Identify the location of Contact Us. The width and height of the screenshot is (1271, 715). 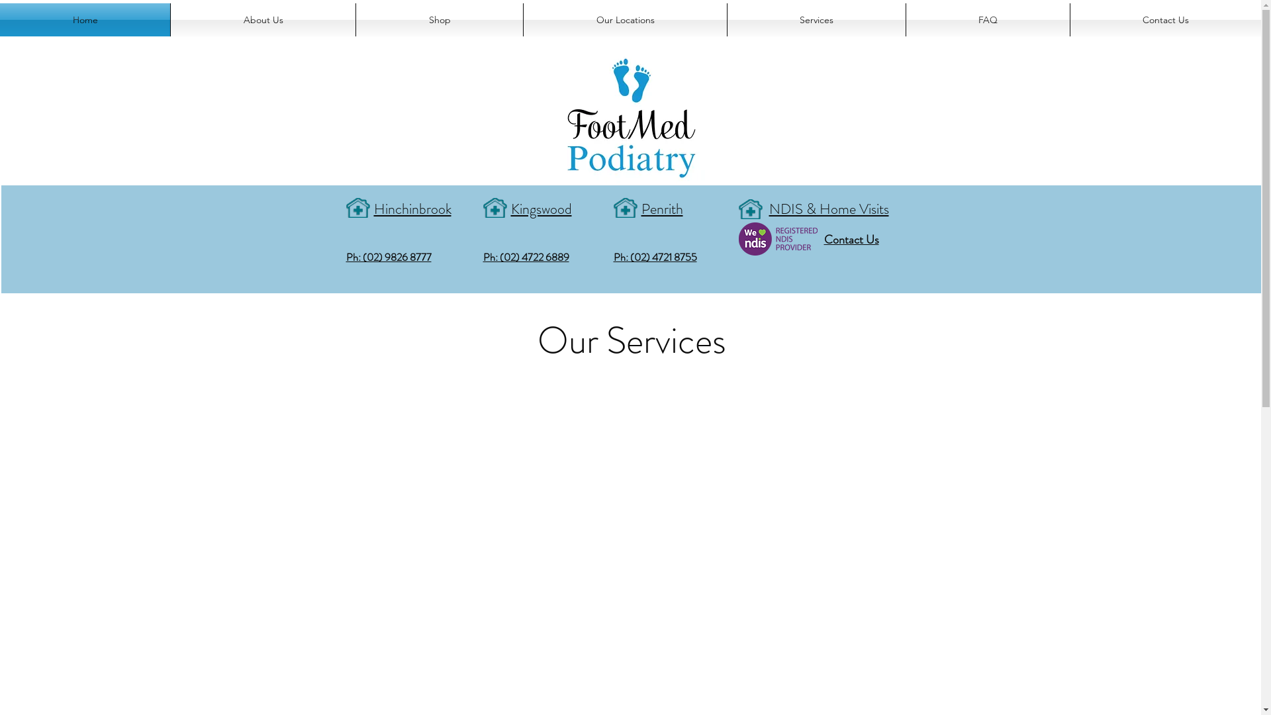
(851, 238).